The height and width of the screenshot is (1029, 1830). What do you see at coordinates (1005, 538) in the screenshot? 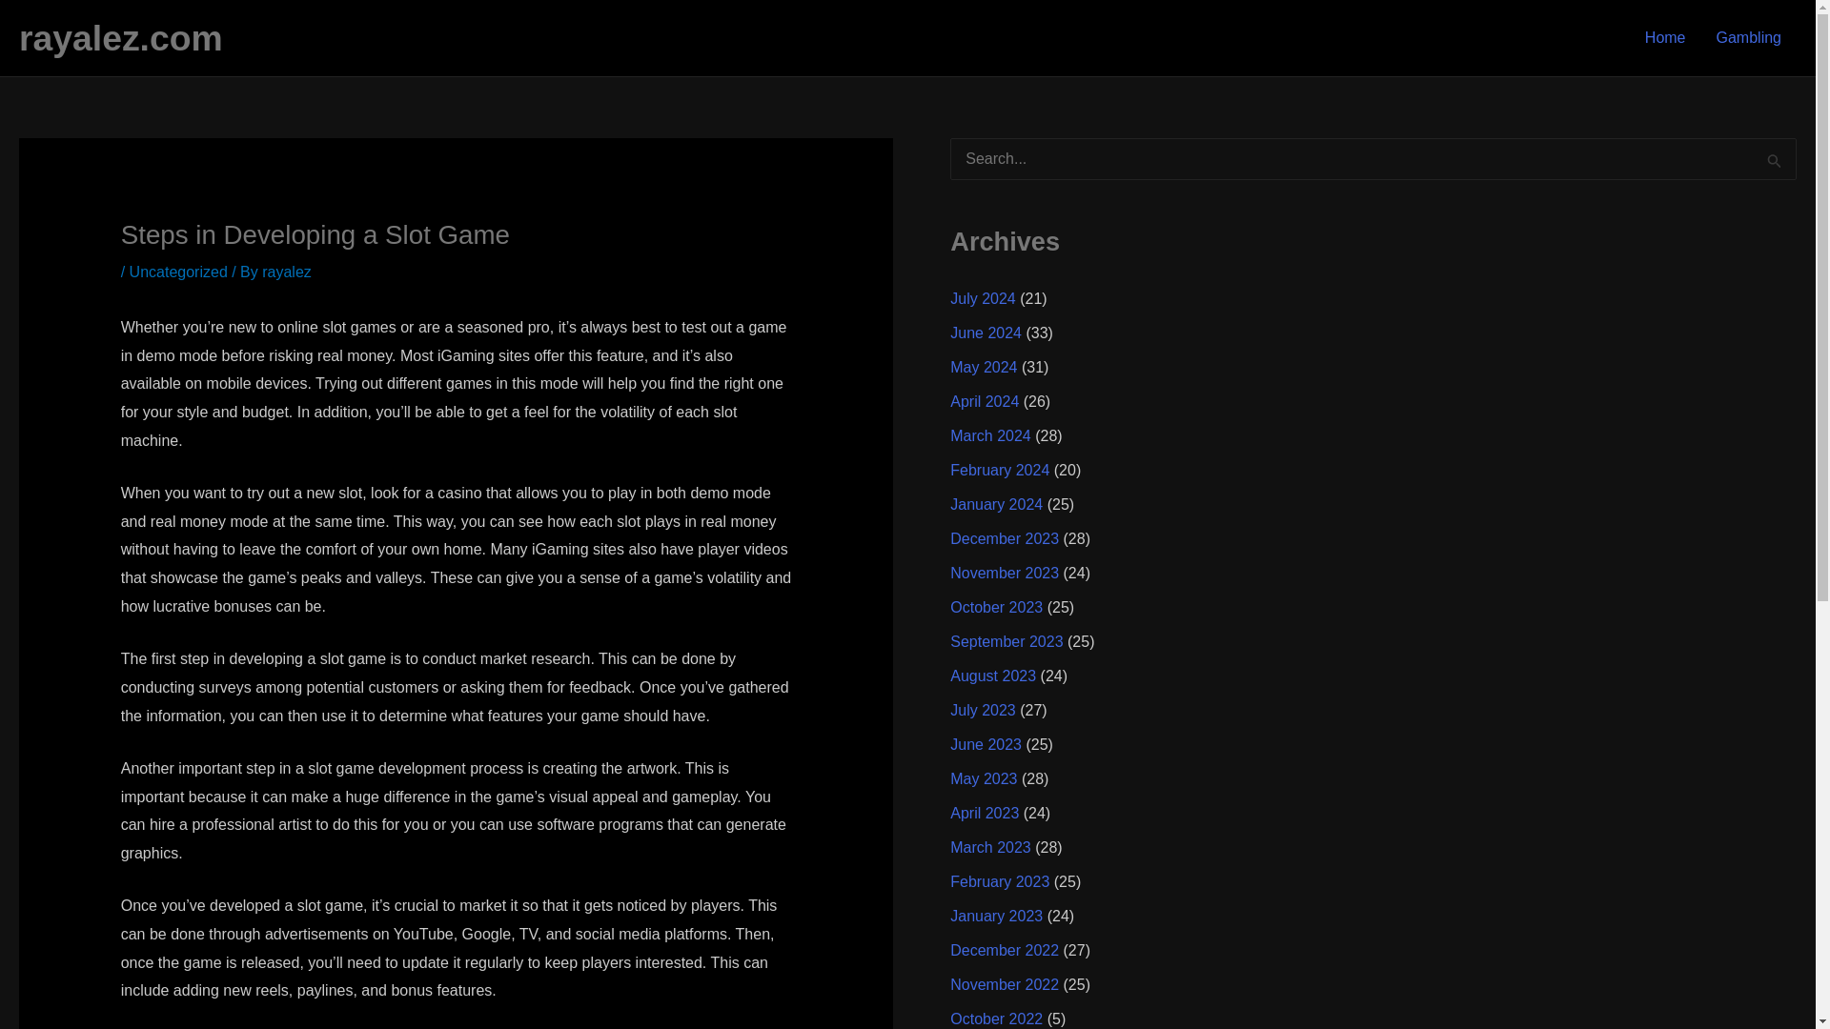
I see `December 2023` at bounding box center [1005, 538].